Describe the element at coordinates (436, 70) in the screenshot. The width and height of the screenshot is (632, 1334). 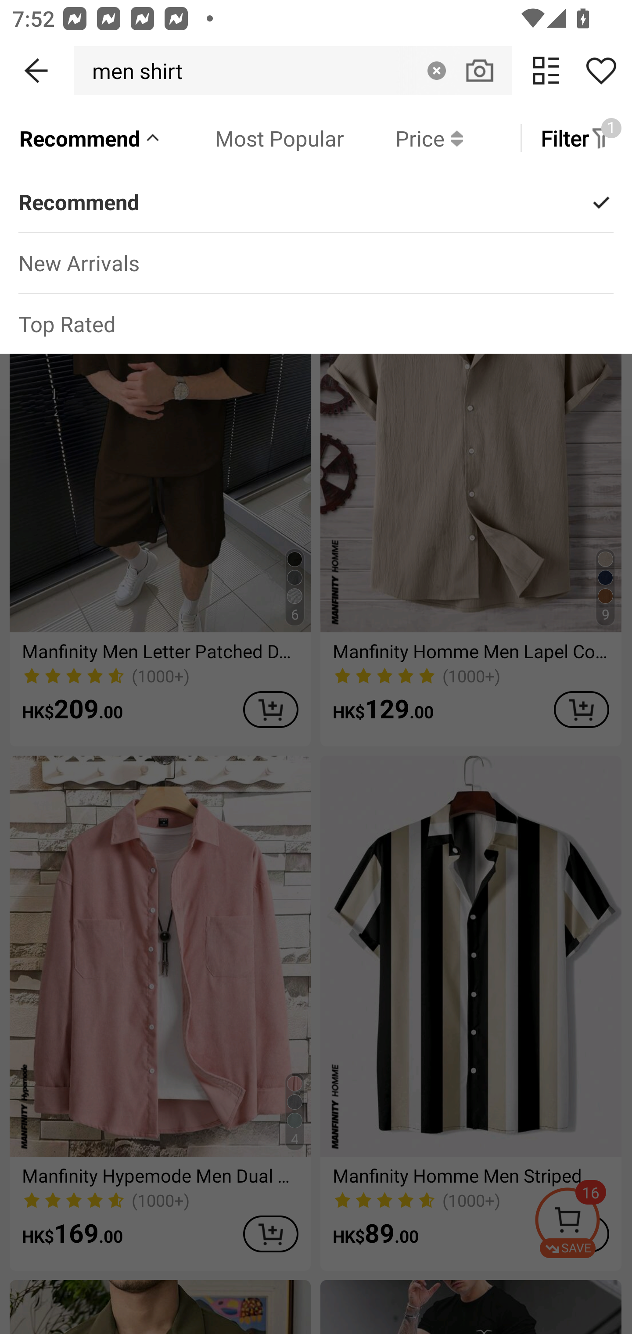
I see `Clear` at that location.